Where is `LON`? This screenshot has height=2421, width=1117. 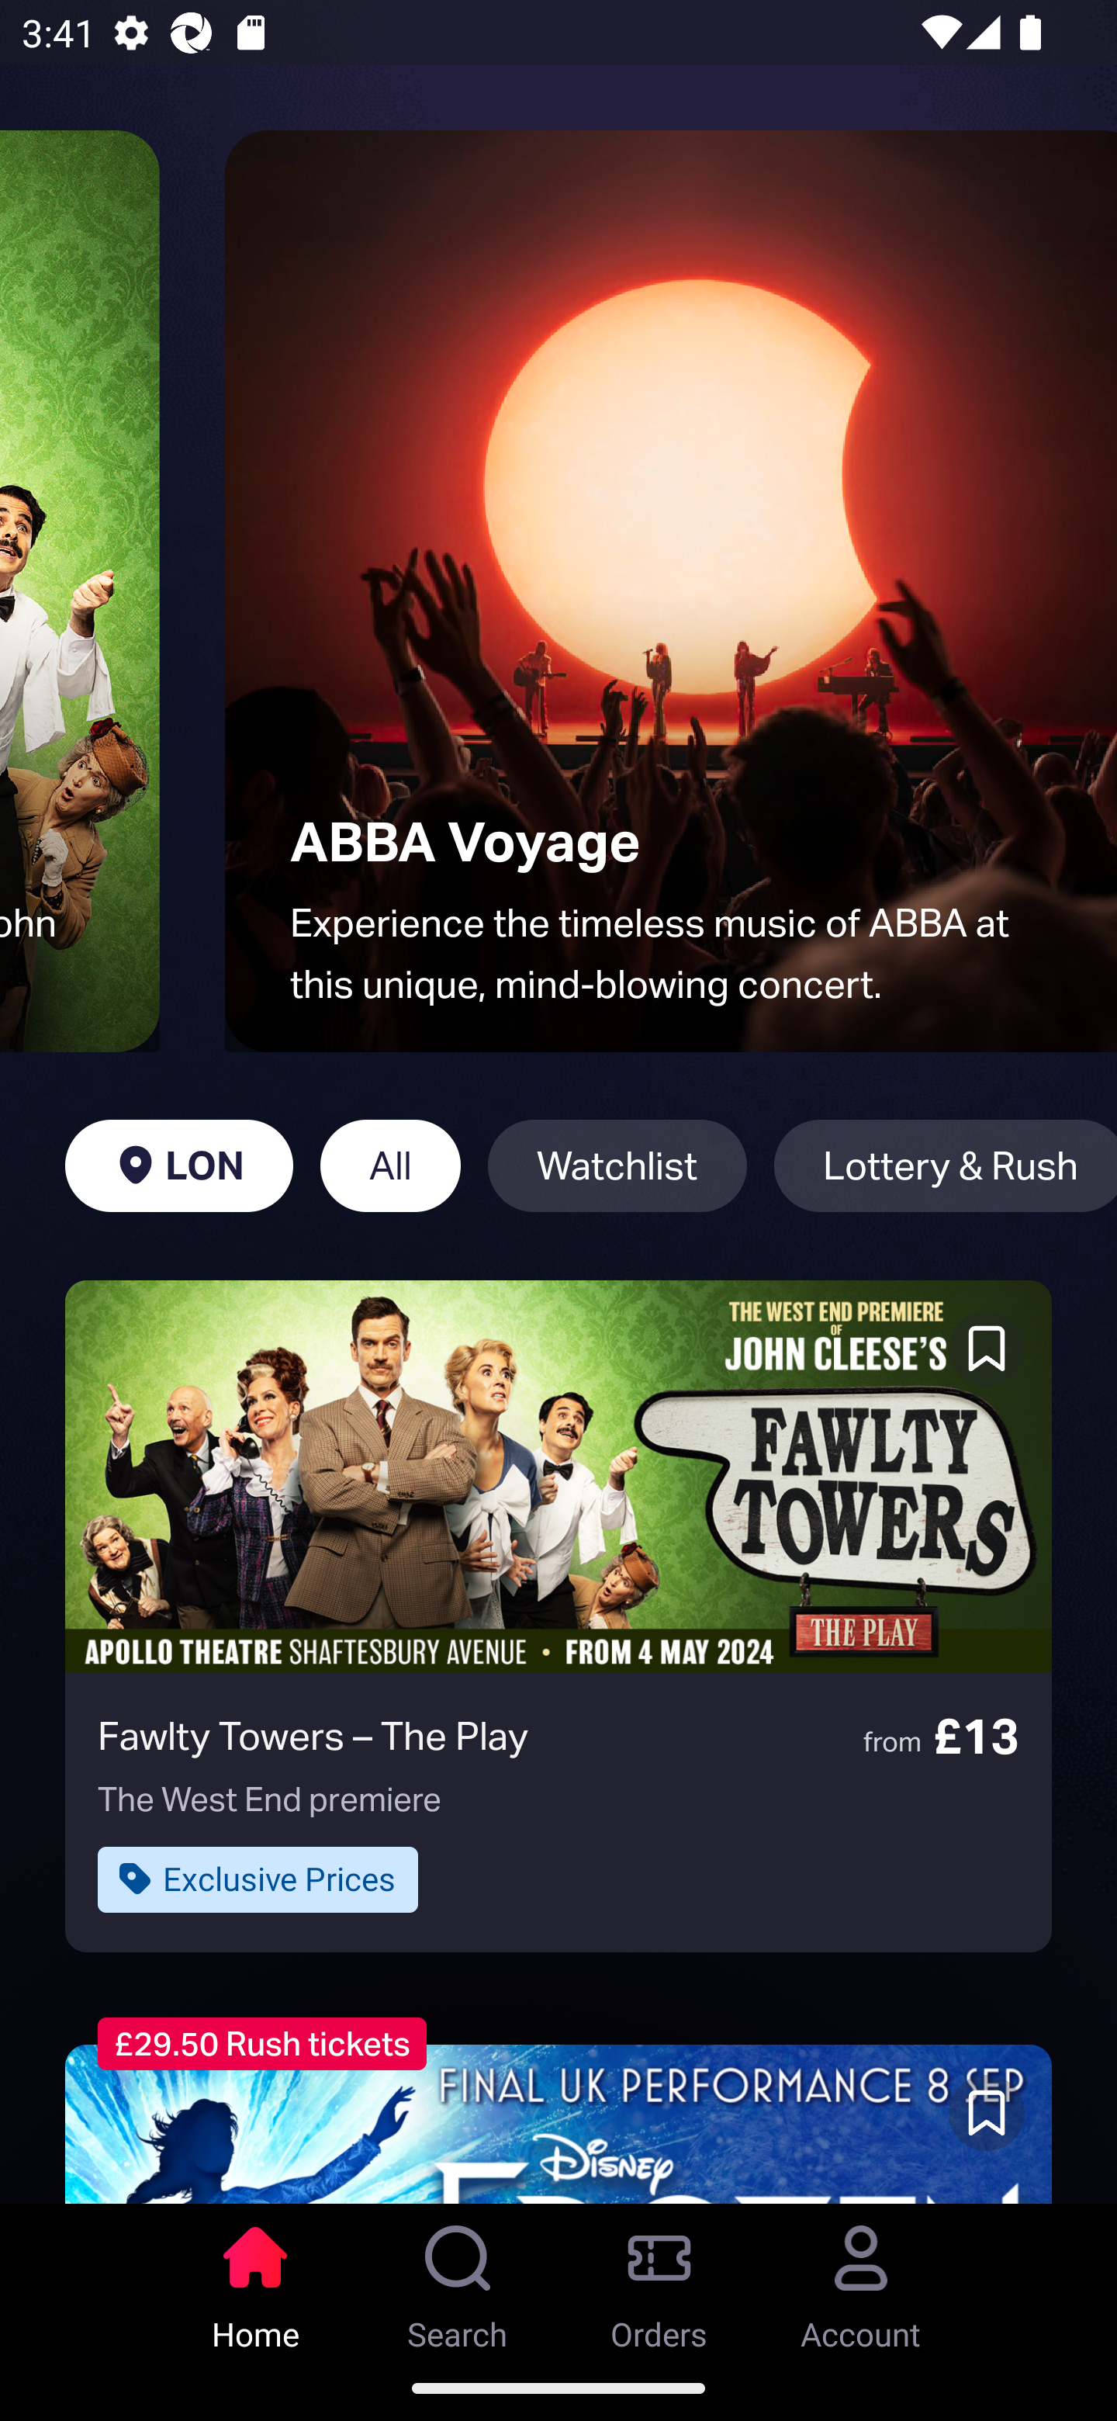 LON is located at coordinates (178, 1165).